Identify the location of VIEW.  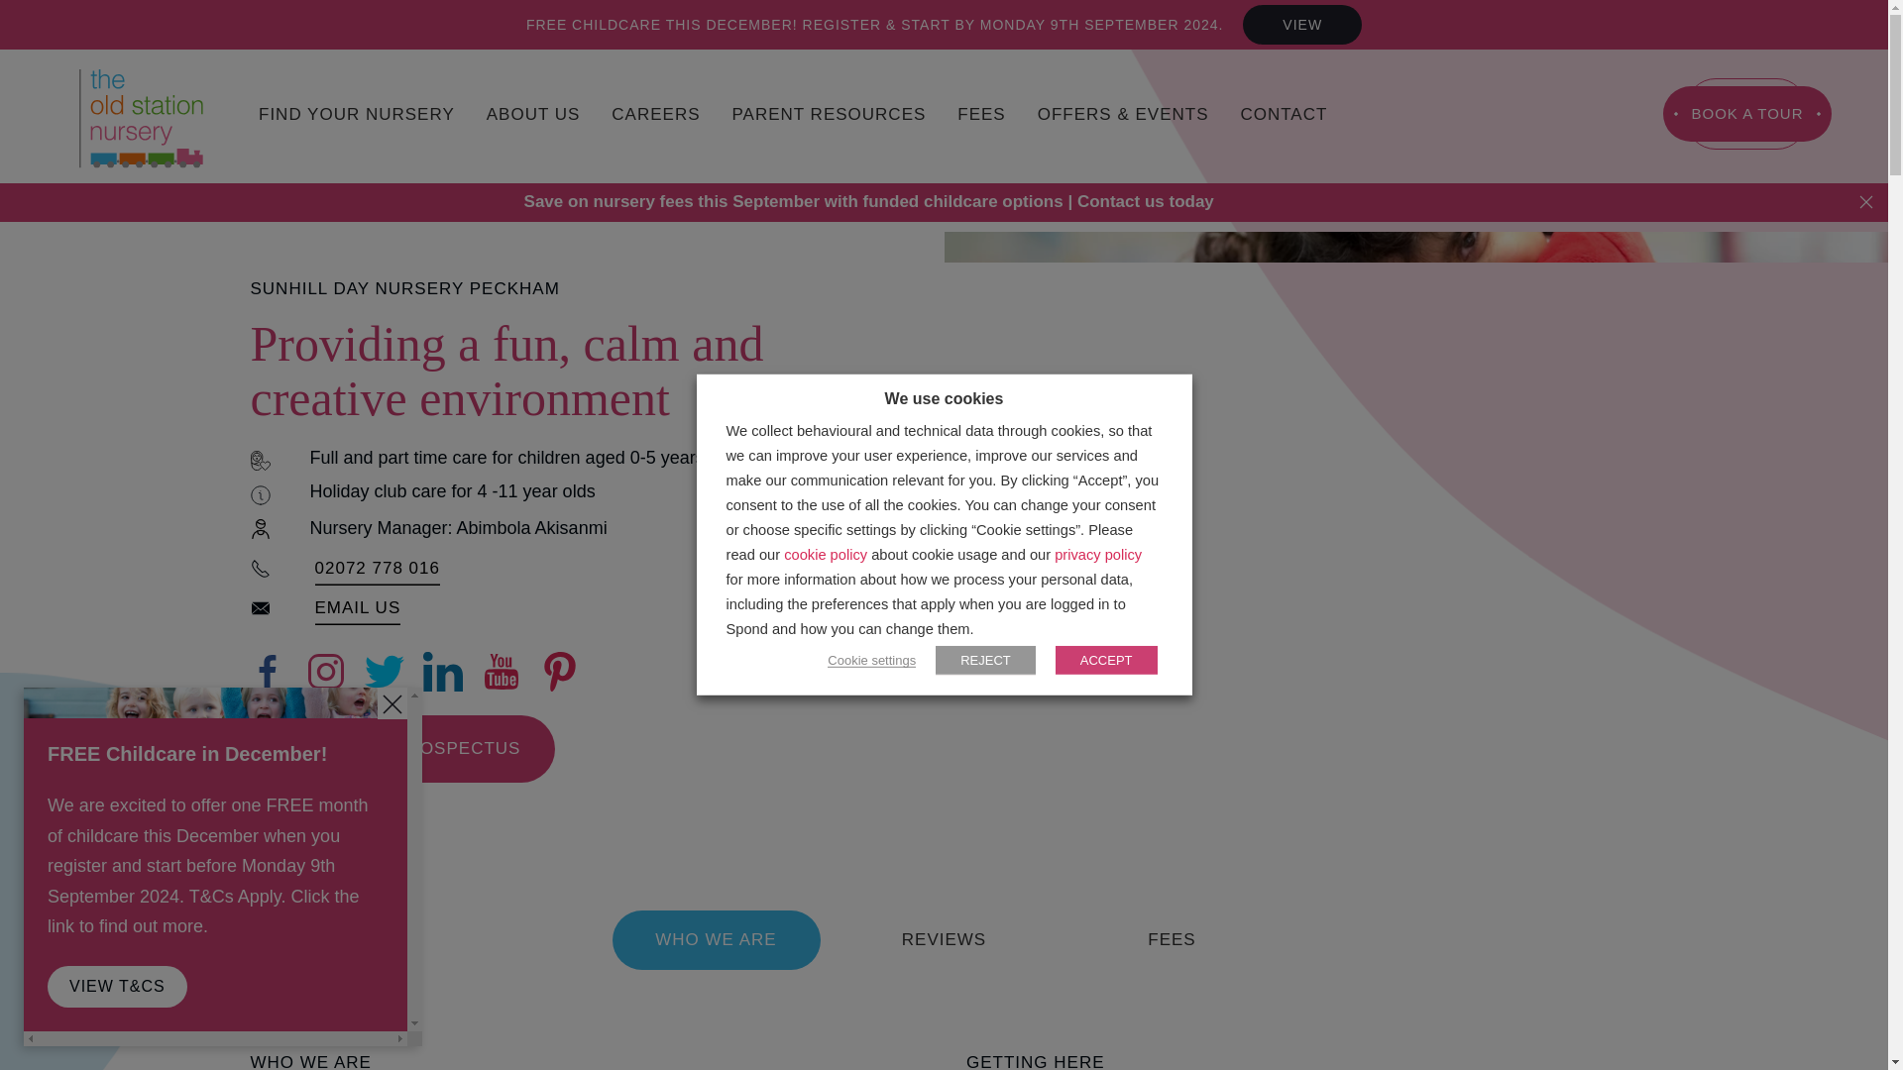
(1302, 25).